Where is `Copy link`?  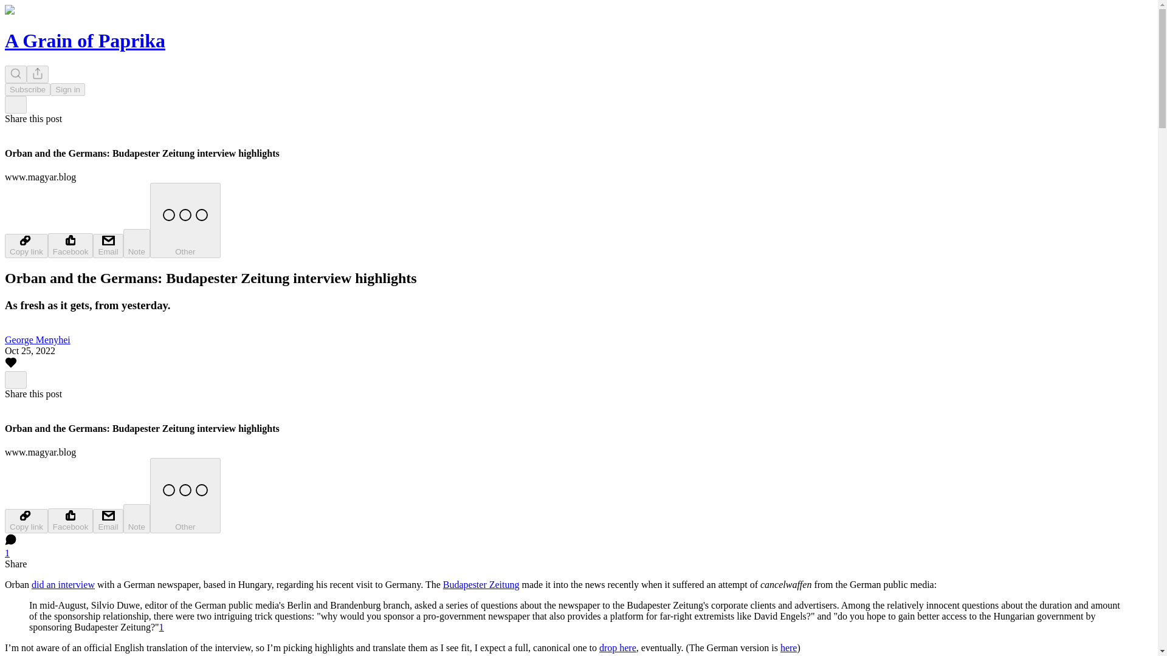 Copy link is located at coordinates (26, 245).